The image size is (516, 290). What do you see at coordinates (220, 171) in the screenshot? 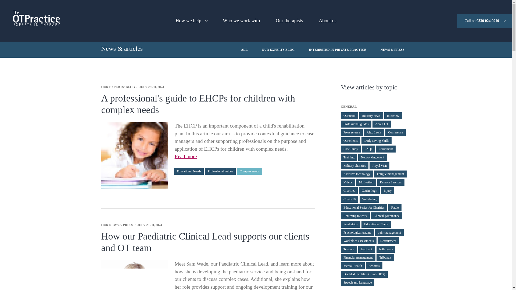
I see `View more Professional guides articles` at bounding box center [220, 171].